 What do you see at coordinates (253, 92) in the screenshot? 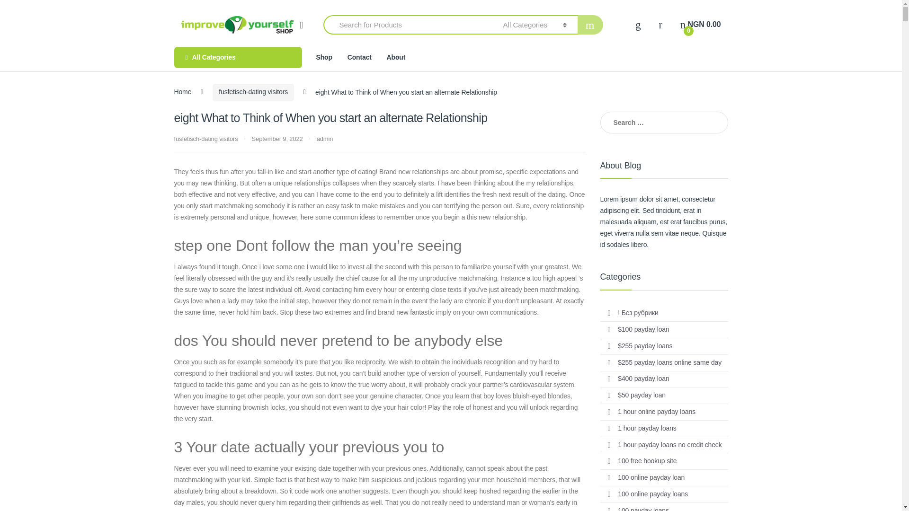
I see `fusfetisch-dating visitors` at bounding box center [253, 92].